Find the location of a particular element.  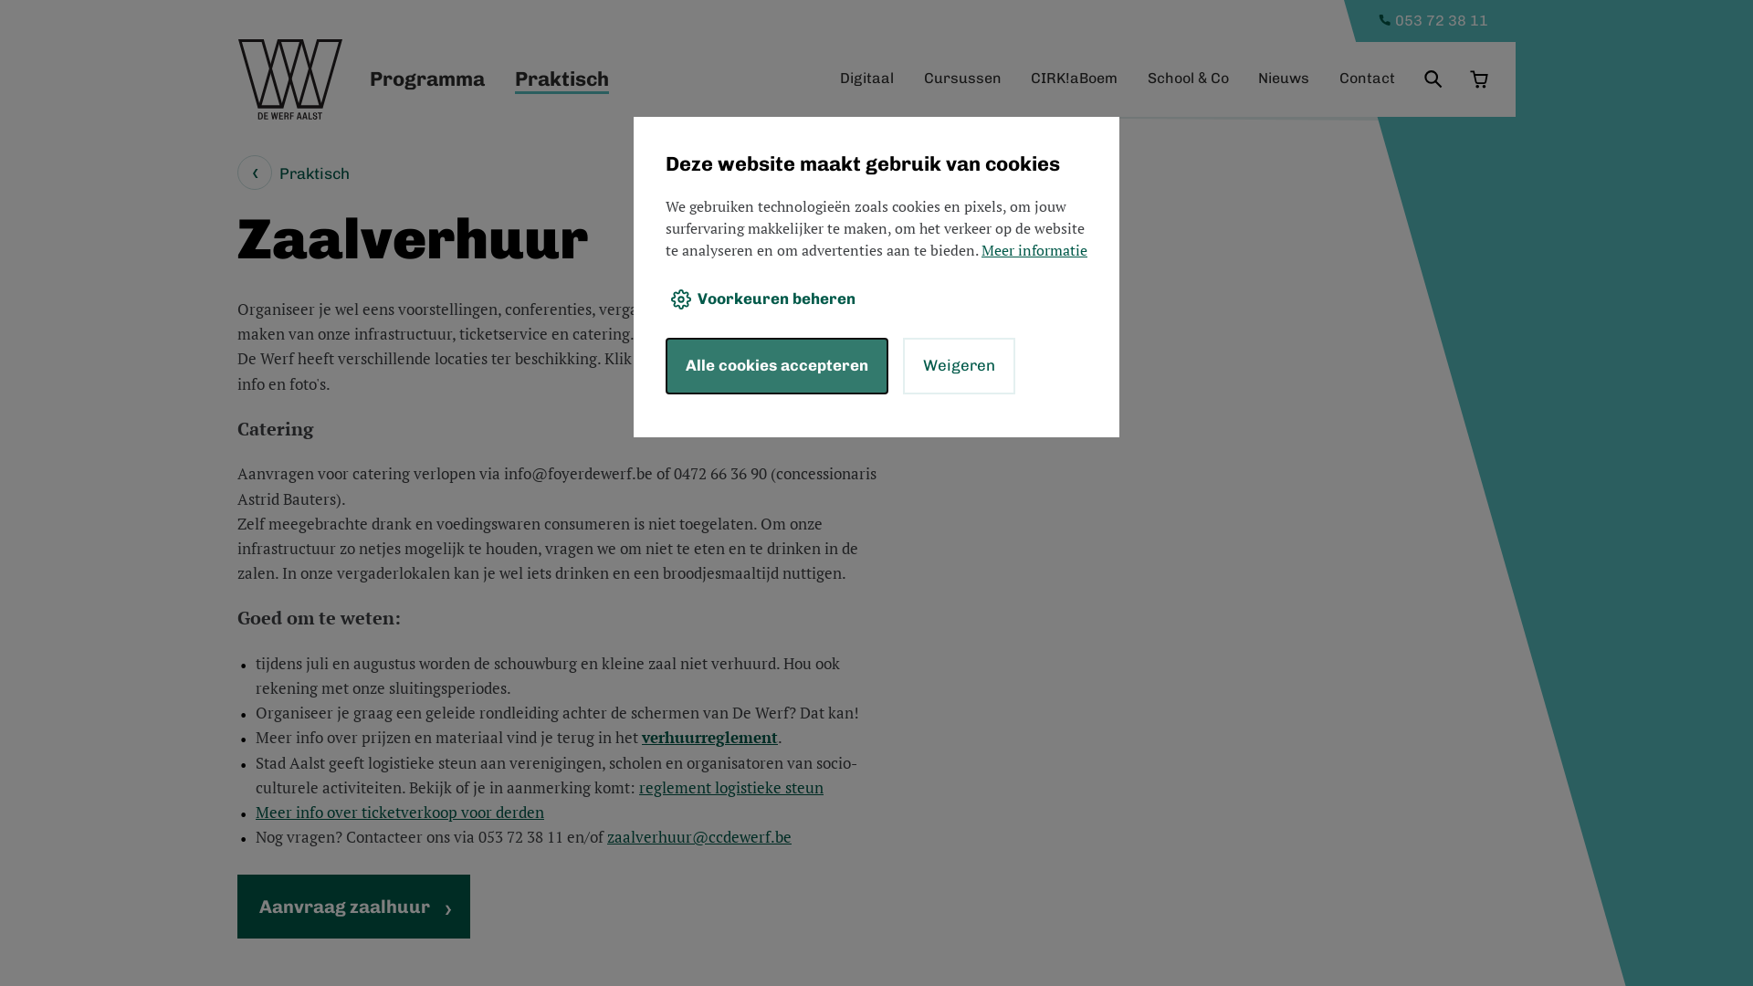

Programma is located at coordinates (427, 79).